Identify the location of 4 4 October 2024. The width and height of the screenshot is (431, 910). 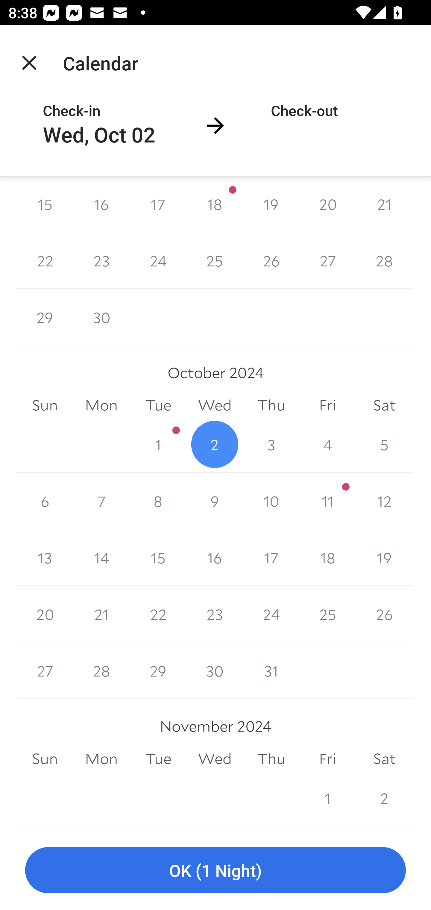
(327, 444).